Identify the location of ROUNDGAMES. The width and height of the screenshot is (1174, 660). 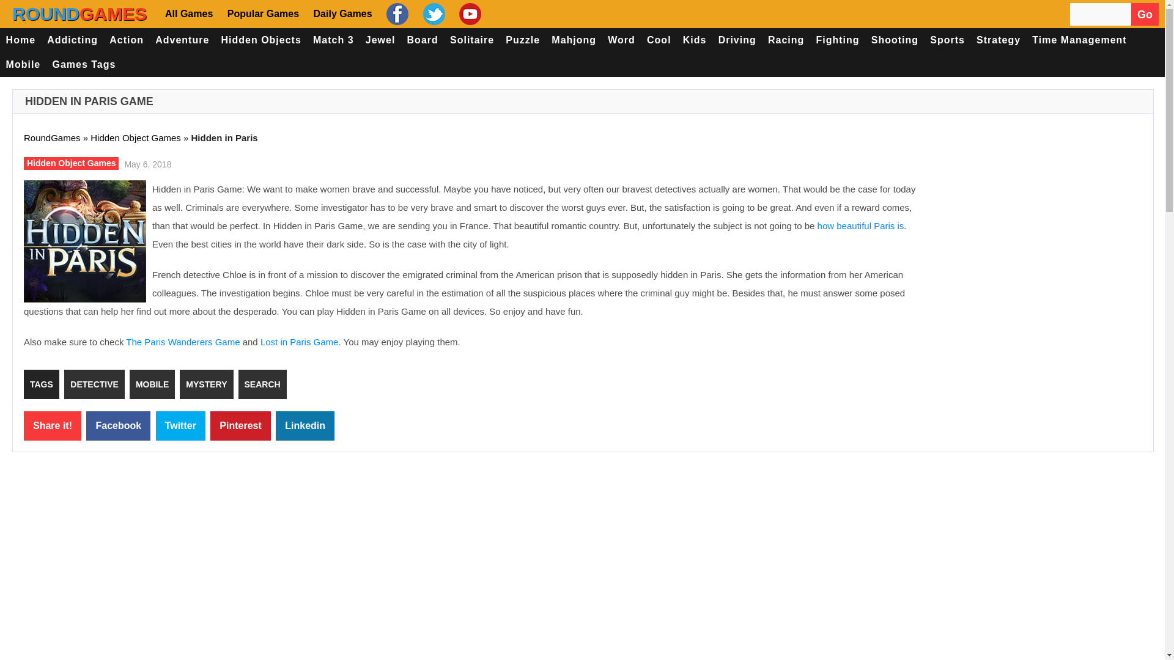
(79, 14).